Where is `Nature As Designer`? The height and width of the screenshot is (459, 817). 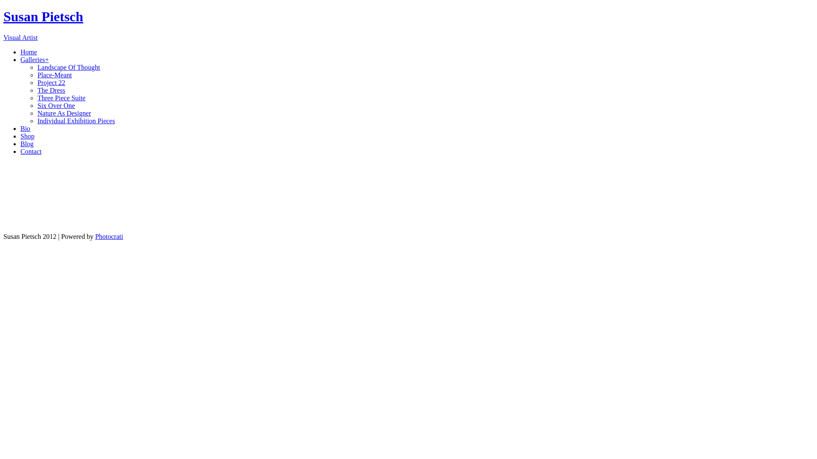 Nature As Designer is located at coordinates (64, 113).